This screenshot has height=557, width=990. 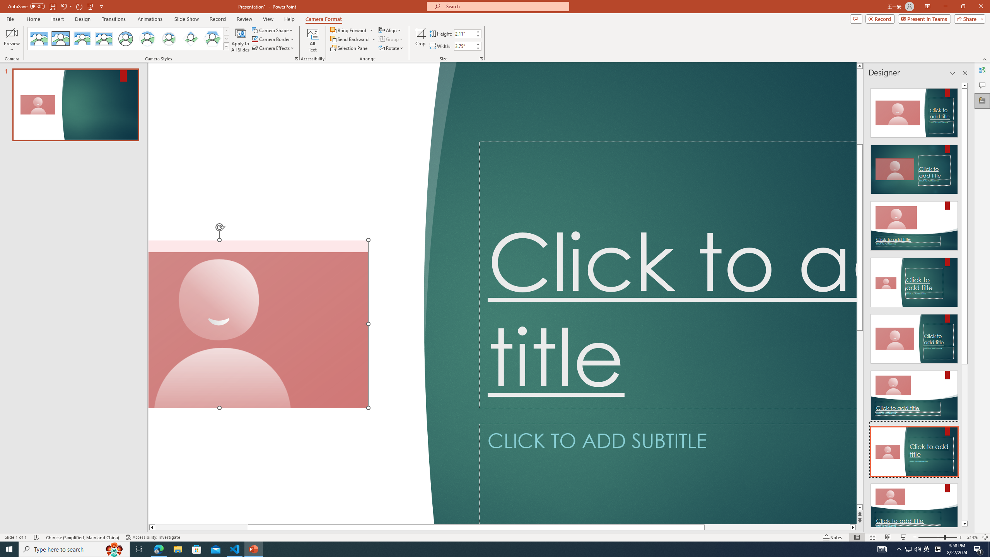 I want to click on Center Shadow Hexagon, so click(x=212, y=39).